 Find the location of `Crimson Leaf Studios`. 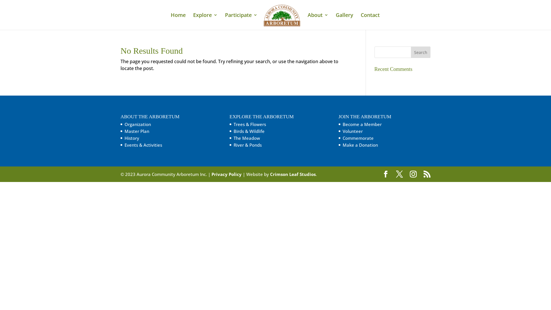

Crimson Leaf Studios is located at coordinates (293, 174).